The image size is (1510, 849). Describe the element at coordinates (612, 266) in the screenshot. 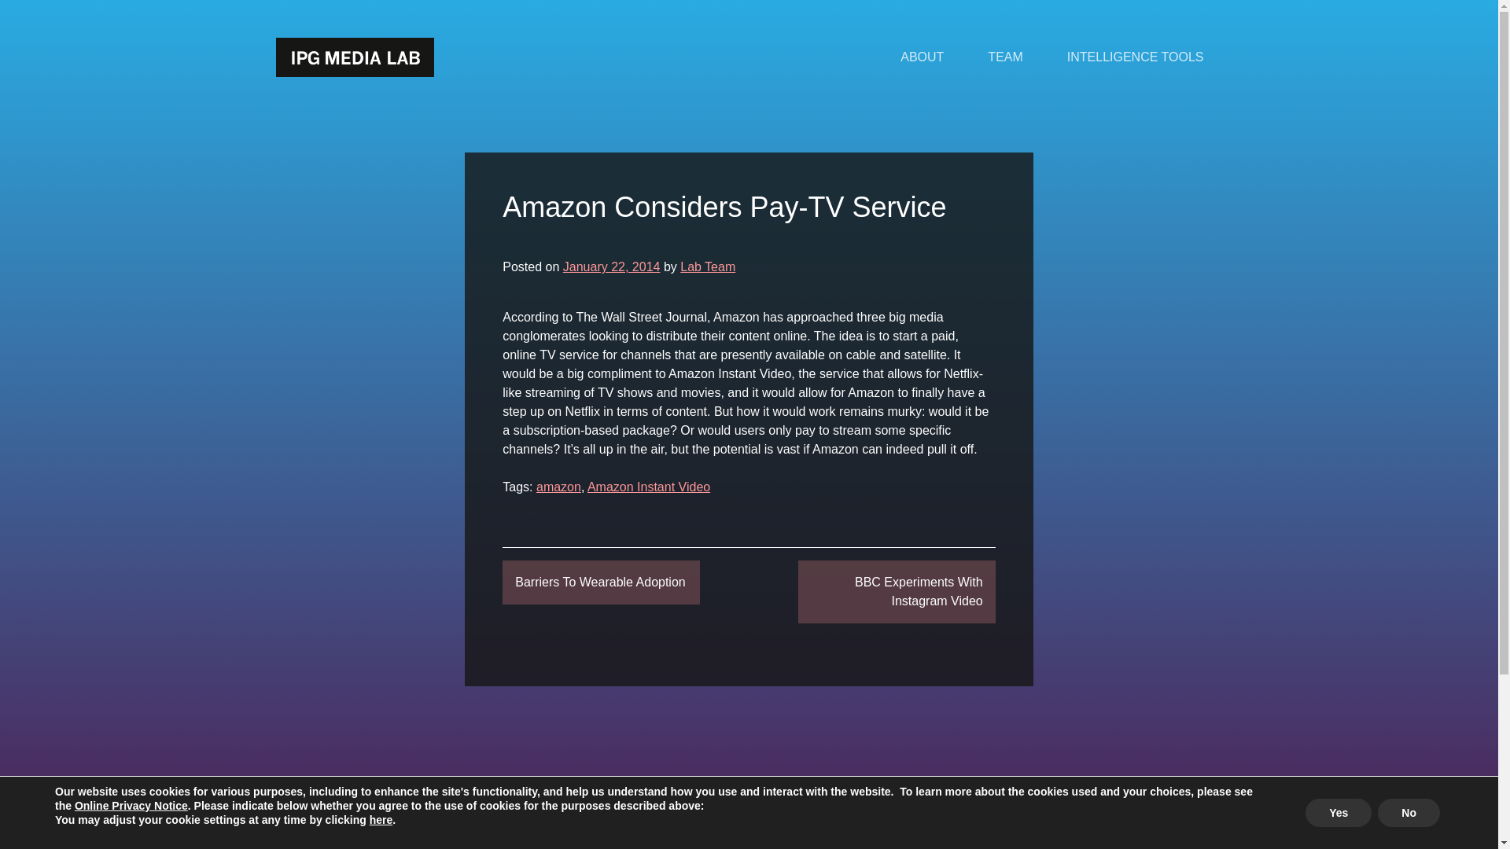

I see `January 22, 2014` at that location.